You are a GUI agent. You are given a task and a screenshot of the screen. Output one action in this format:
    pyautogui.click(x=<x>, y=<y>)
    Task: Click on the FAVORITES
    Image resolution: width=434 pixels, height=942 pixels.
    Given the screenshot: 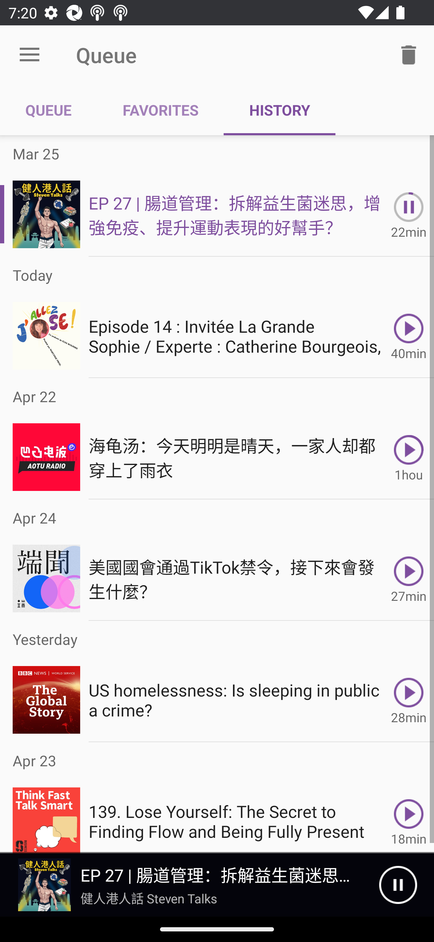 What is the action you would take?
    pyautogui.click(x=160, y=110)
    